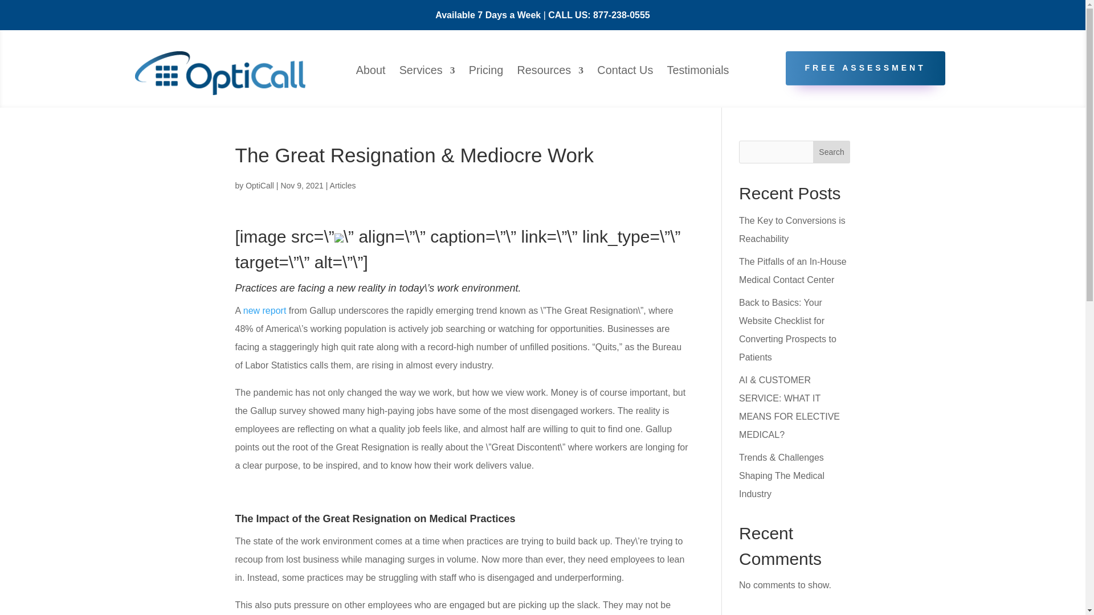  Describe the element at coordinates (369, 72) in the screenshot. I see `About` at that location.